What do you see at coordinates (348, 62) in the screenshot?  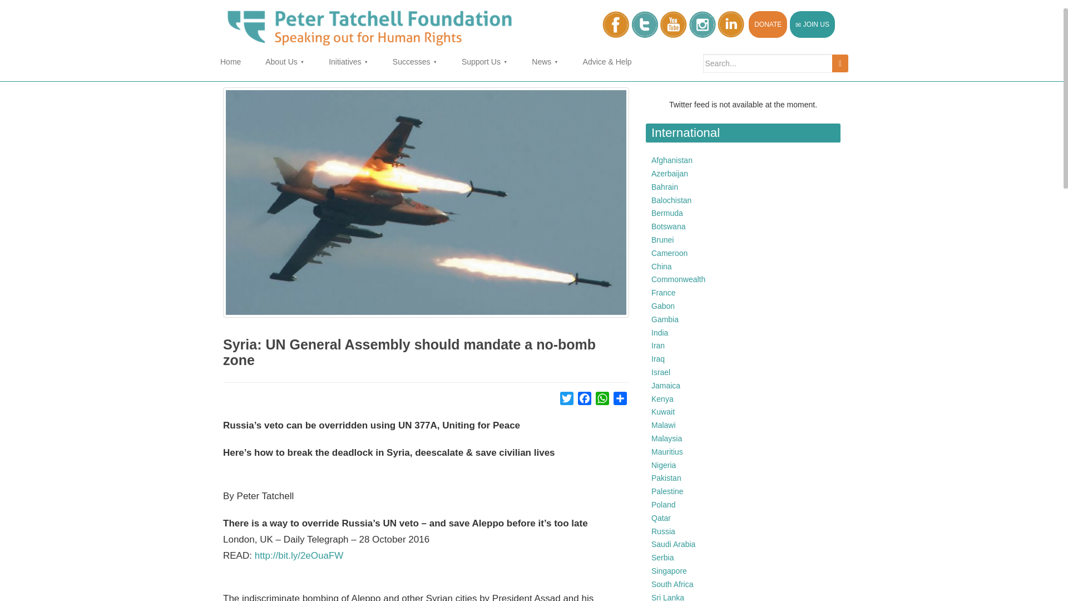 I see `Initiatives` at bounding box center [348, 62].